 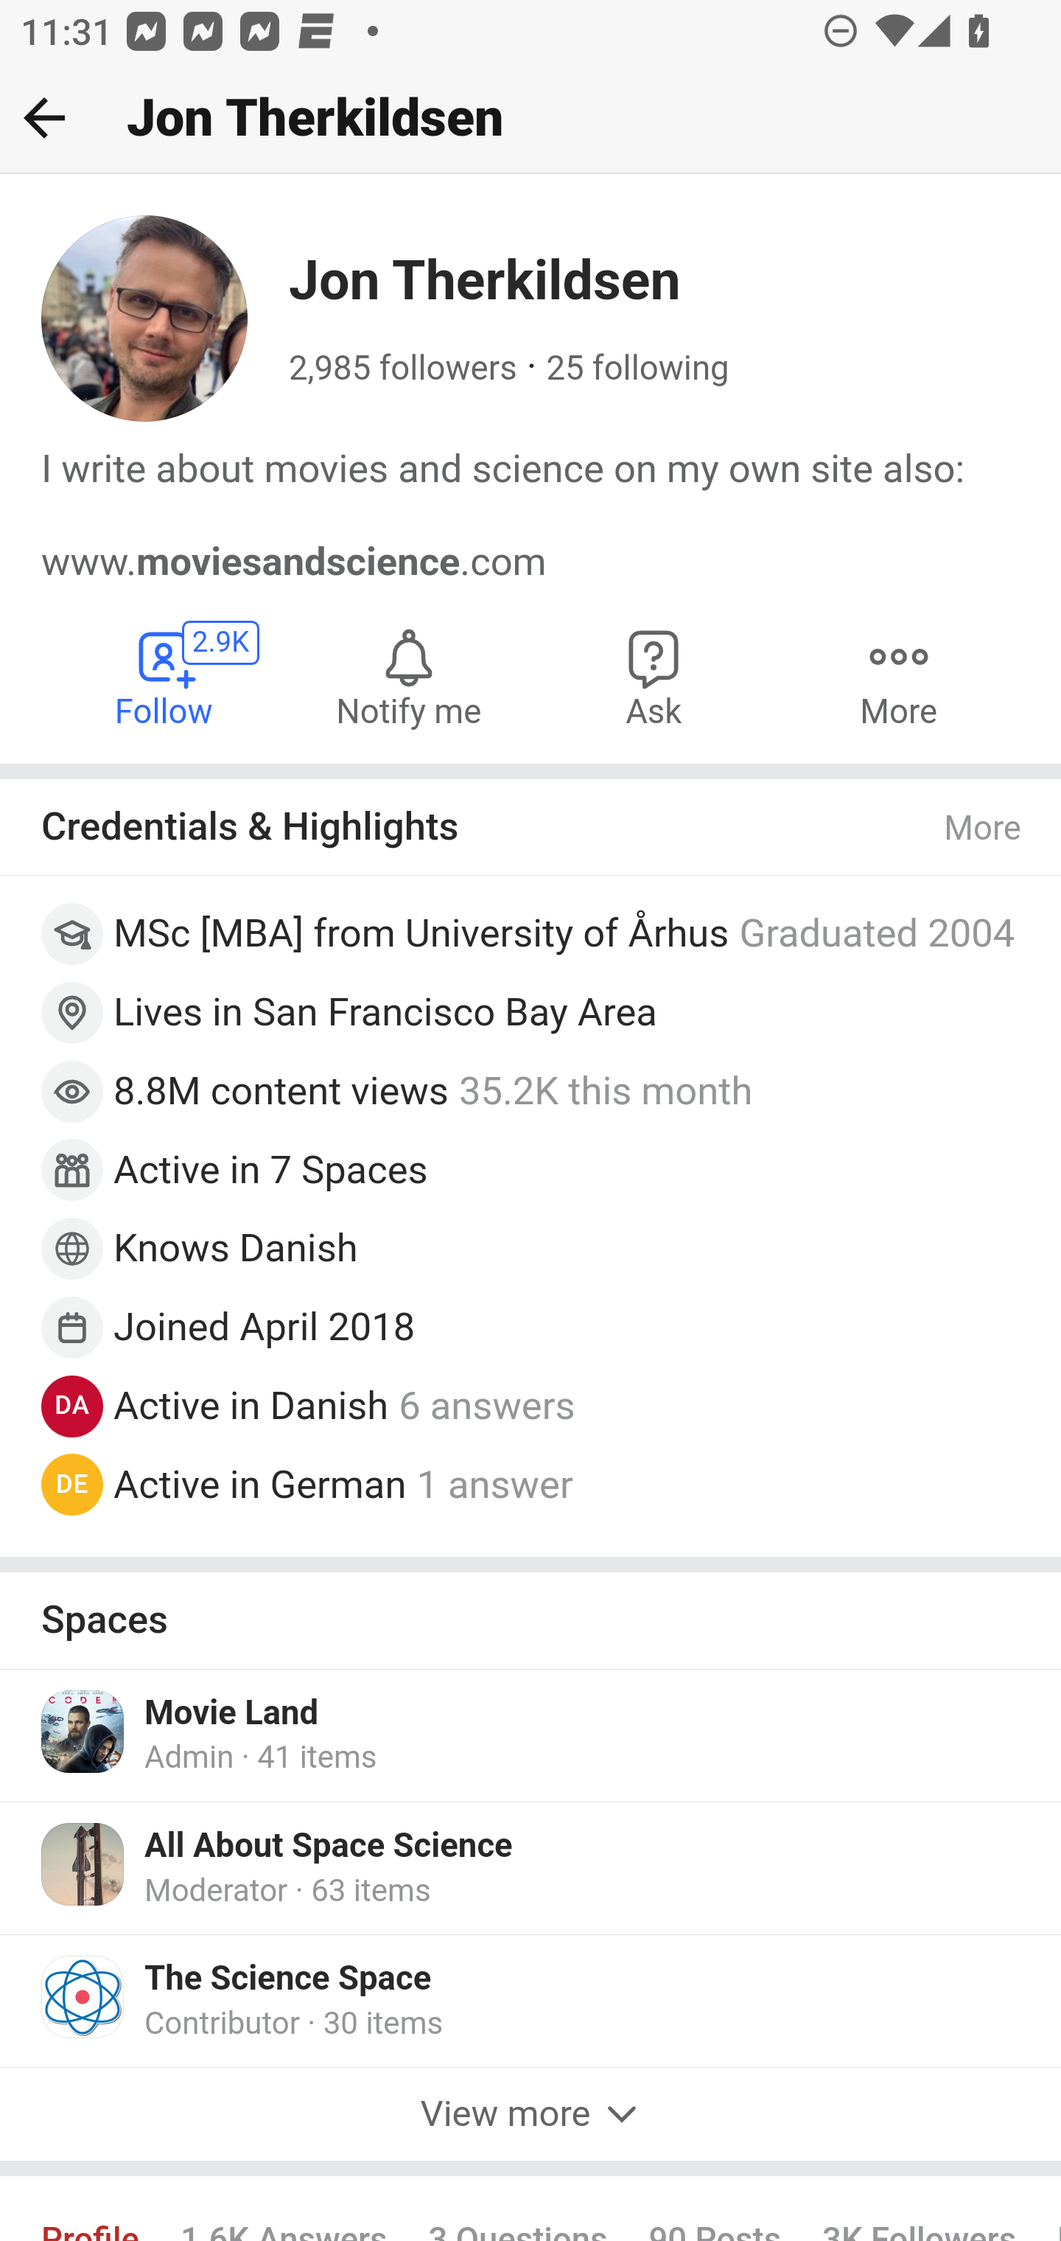 What do you see at coordinates (654, 675) in the screenshot?
I see `Ask` at bounding box center [654, 675].